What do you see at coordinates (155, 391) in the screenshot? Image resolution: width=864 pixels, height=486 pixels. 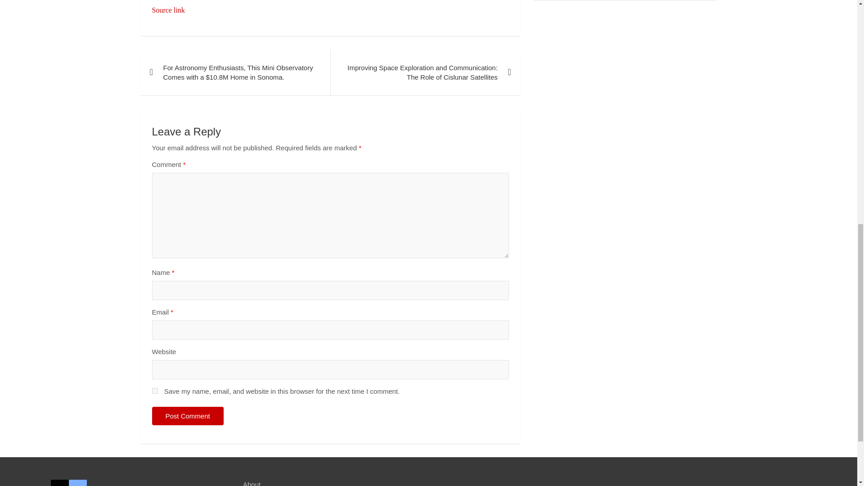 I see `yes` at bounding box center [155, 391].